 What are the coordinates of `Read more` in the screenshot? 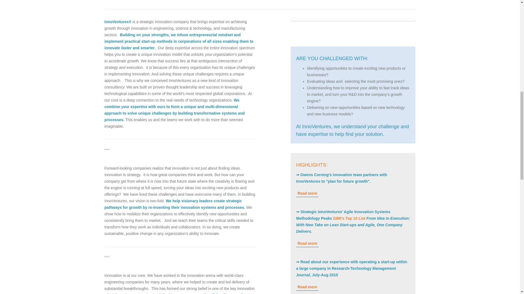 It's located at (307, 243).